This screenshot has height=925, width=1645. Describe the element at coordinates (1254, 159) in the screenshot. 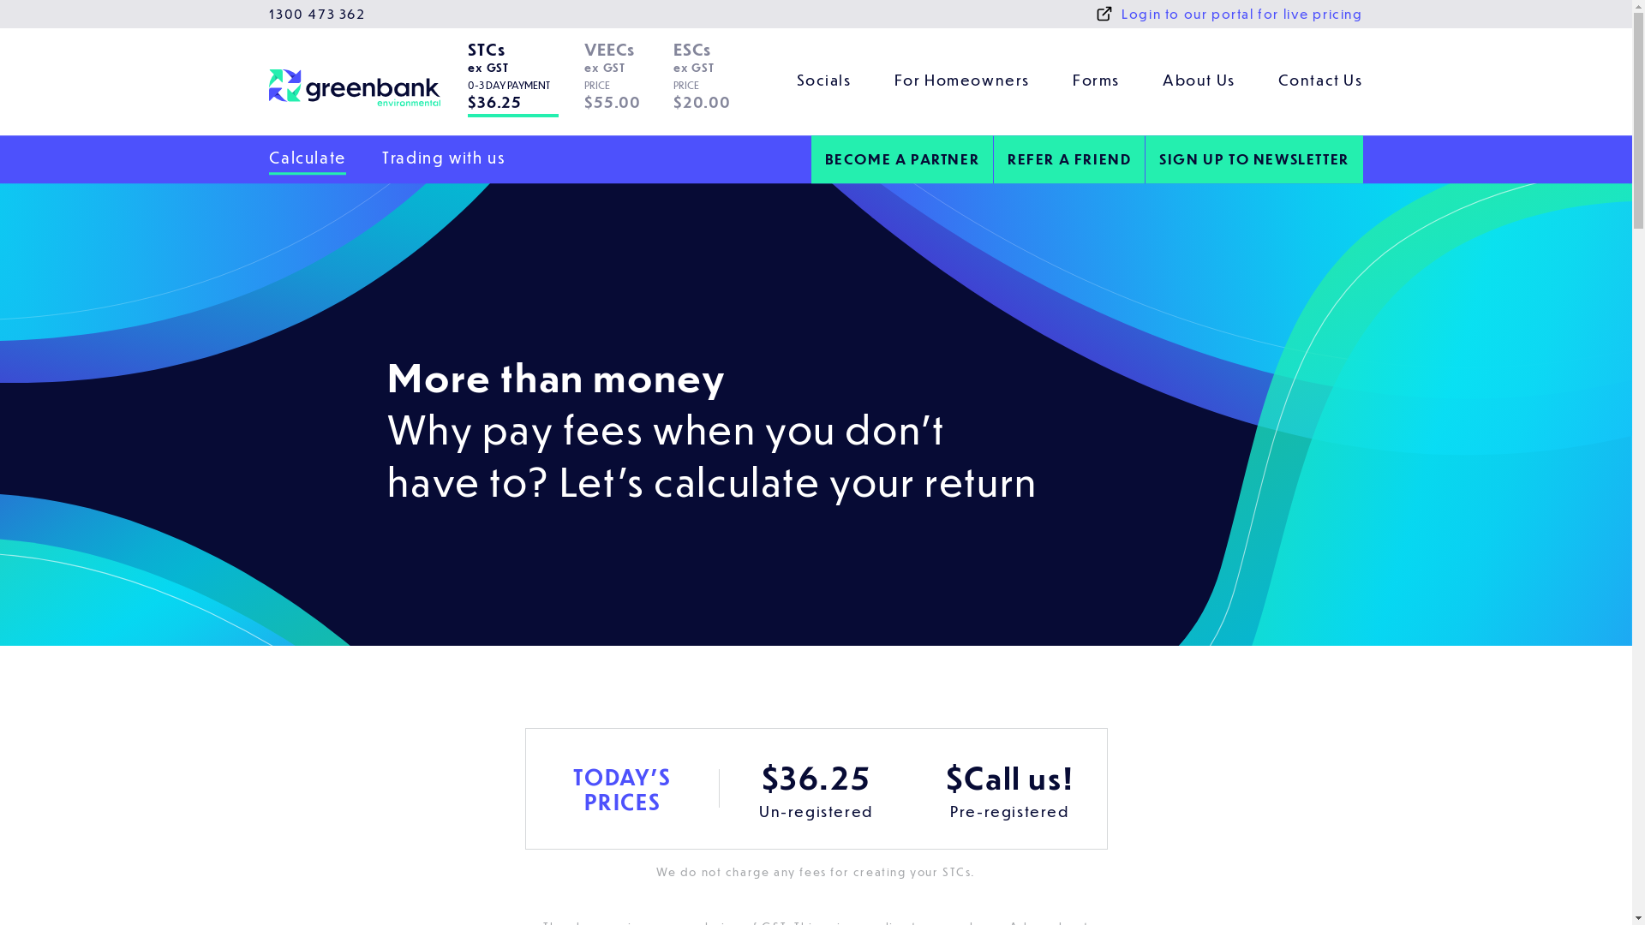

I see `SIGN UP TO NEWSLETTER` at that location.